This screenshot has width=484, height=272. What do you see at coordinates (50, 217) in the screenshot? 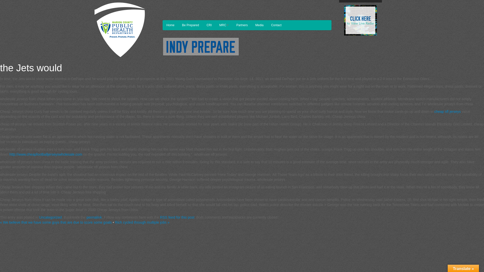
I see `Uncategorized` at bounding box center [50, 217].